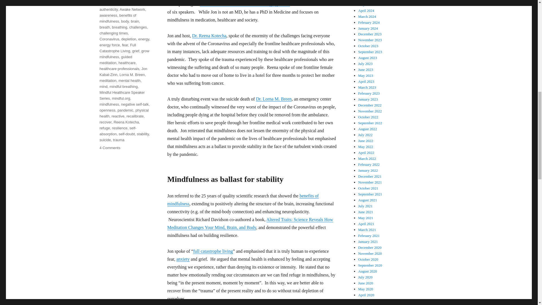  Describe the element at coordinates (209, 36) in the screenshot. I see `Dr. Reena Kotecha` at that location.